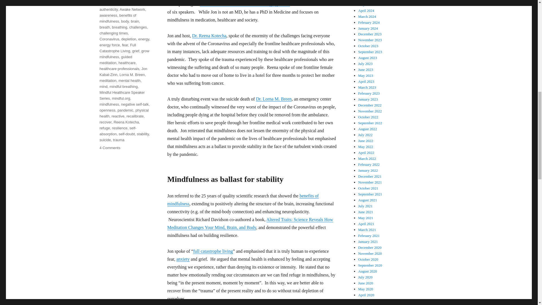  Describe the element at coordinates (209, 36) in the screenshot. I see `Dr. Reena Kotecha` at that location.